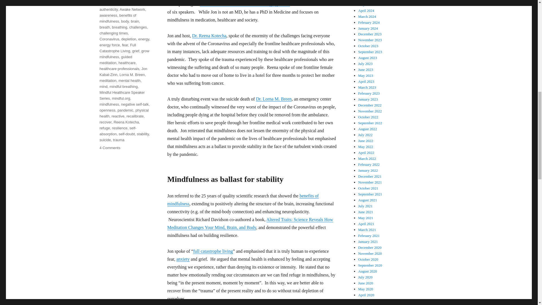  Describe the element at coordinates (209, 36) in the screenshot. I see `Dr. Reena Kotecha` at that location.